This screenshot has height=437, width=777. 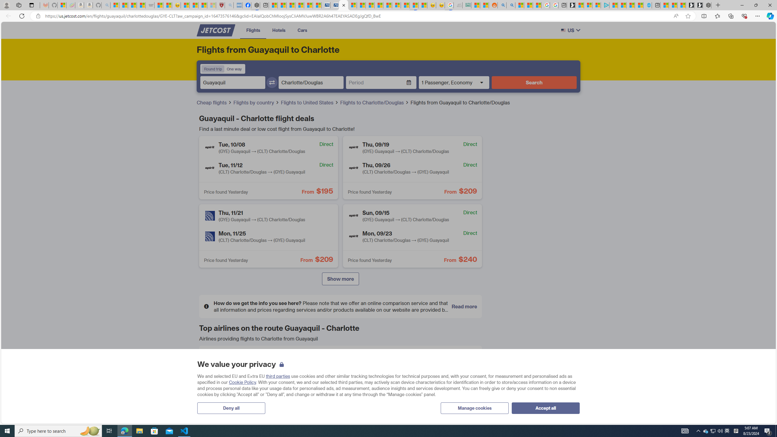 I want to click on DELTA, so click(x=214, y=382).